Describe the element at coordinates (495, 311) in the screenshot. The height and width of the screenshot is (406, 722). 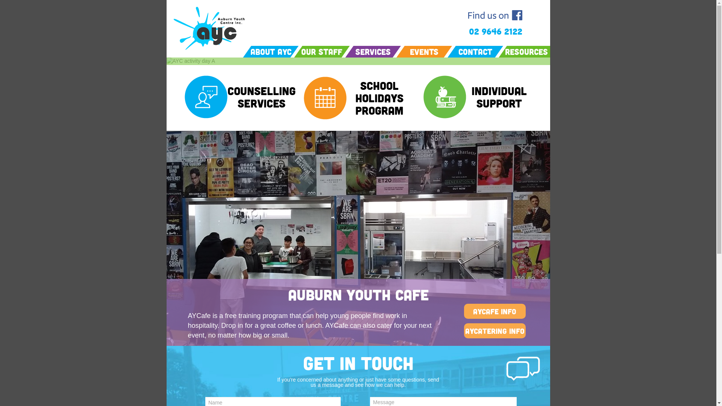
I see `AYCafe Info` at that location.